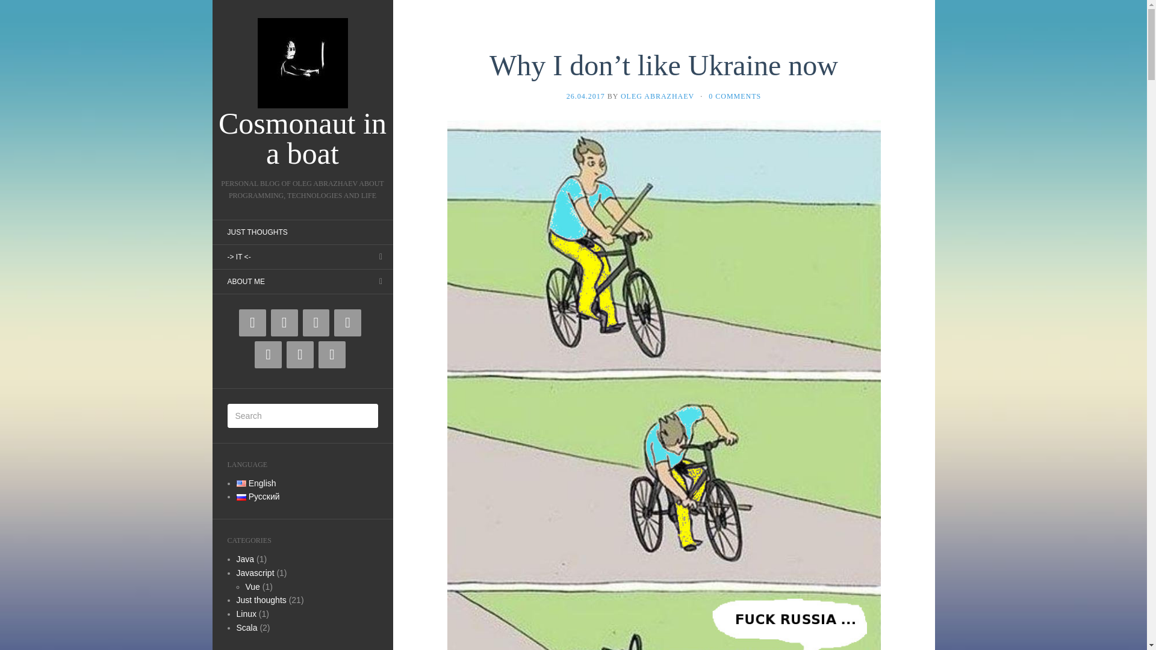  Describe the element at coordinates (240, 483) in the screenshot. I see `English` at that location.